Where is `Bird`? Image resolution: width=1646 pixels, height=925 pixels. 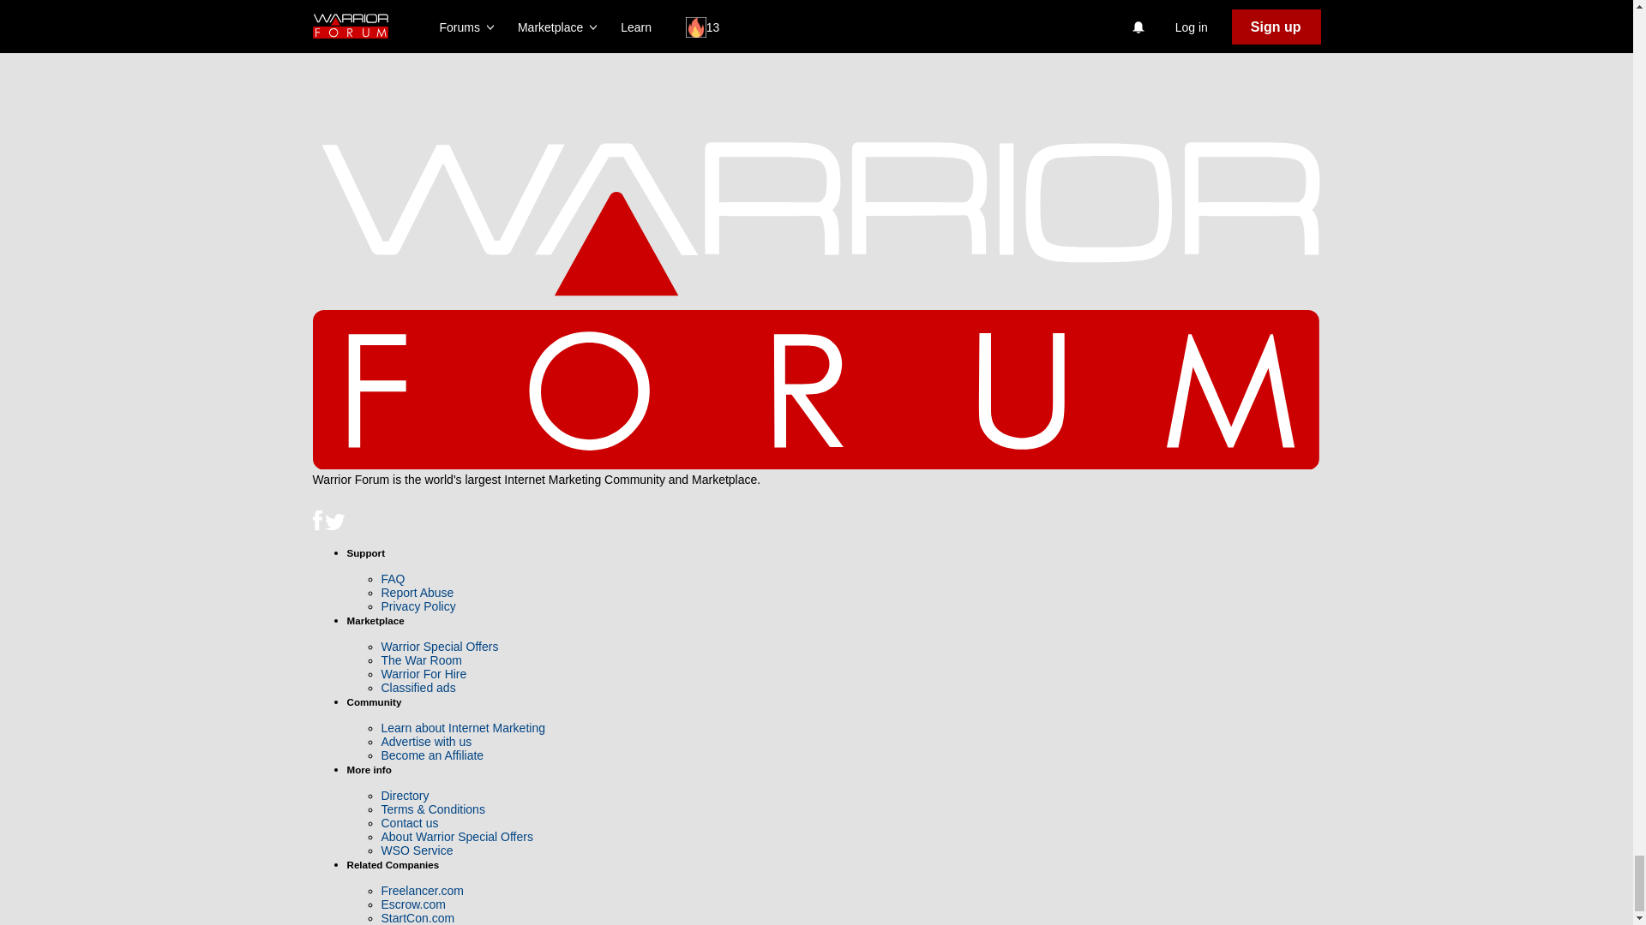
Bird is located at coordinates (334, 522).